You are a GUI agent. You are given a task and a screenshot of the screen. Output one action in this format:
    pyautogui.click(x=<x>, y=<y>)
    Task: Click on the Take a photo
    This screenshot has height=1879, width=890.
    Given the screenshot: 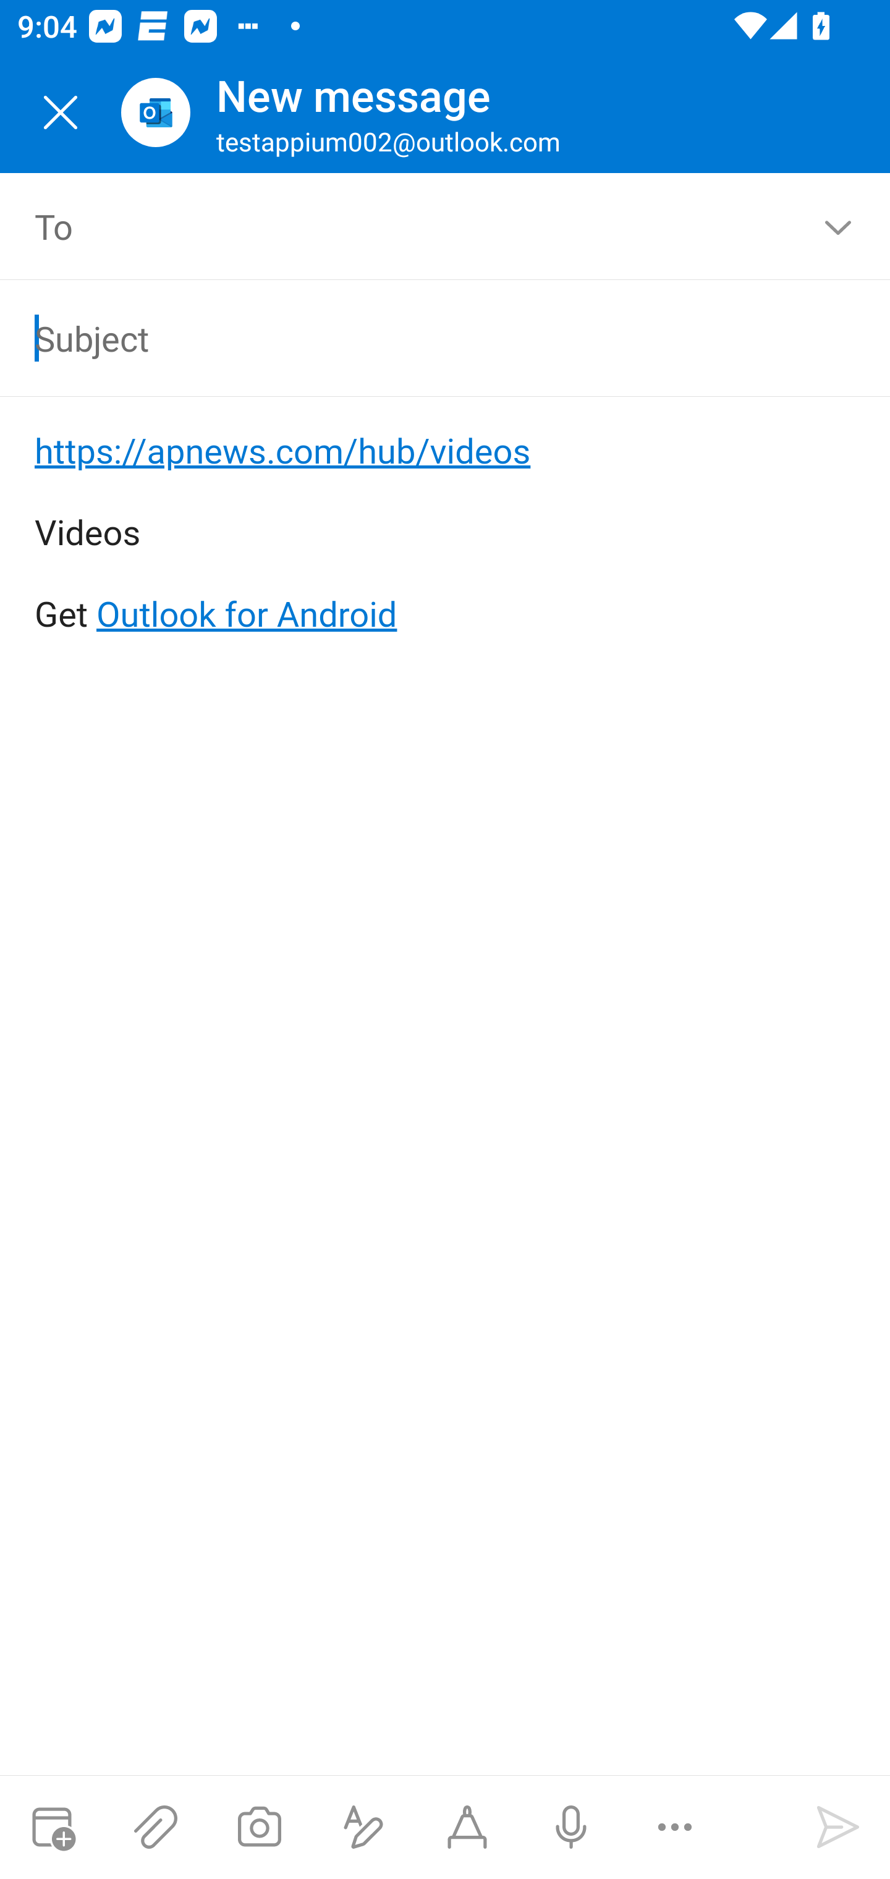 What is the action you would take?
    pyautogui.click(x=259, y=1827)
    